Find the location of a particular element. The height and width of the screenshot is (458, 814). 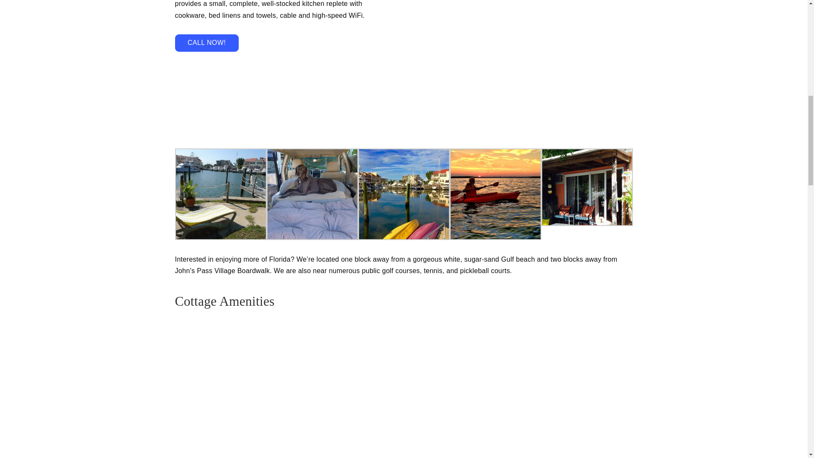

CALL NOW! is located at coordinates (206, 43).